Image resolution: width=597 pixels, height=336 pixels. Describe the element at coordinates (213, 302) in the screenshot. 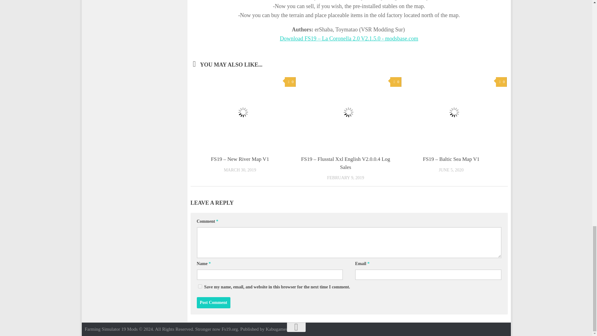

I see `Post Comment` at that location.